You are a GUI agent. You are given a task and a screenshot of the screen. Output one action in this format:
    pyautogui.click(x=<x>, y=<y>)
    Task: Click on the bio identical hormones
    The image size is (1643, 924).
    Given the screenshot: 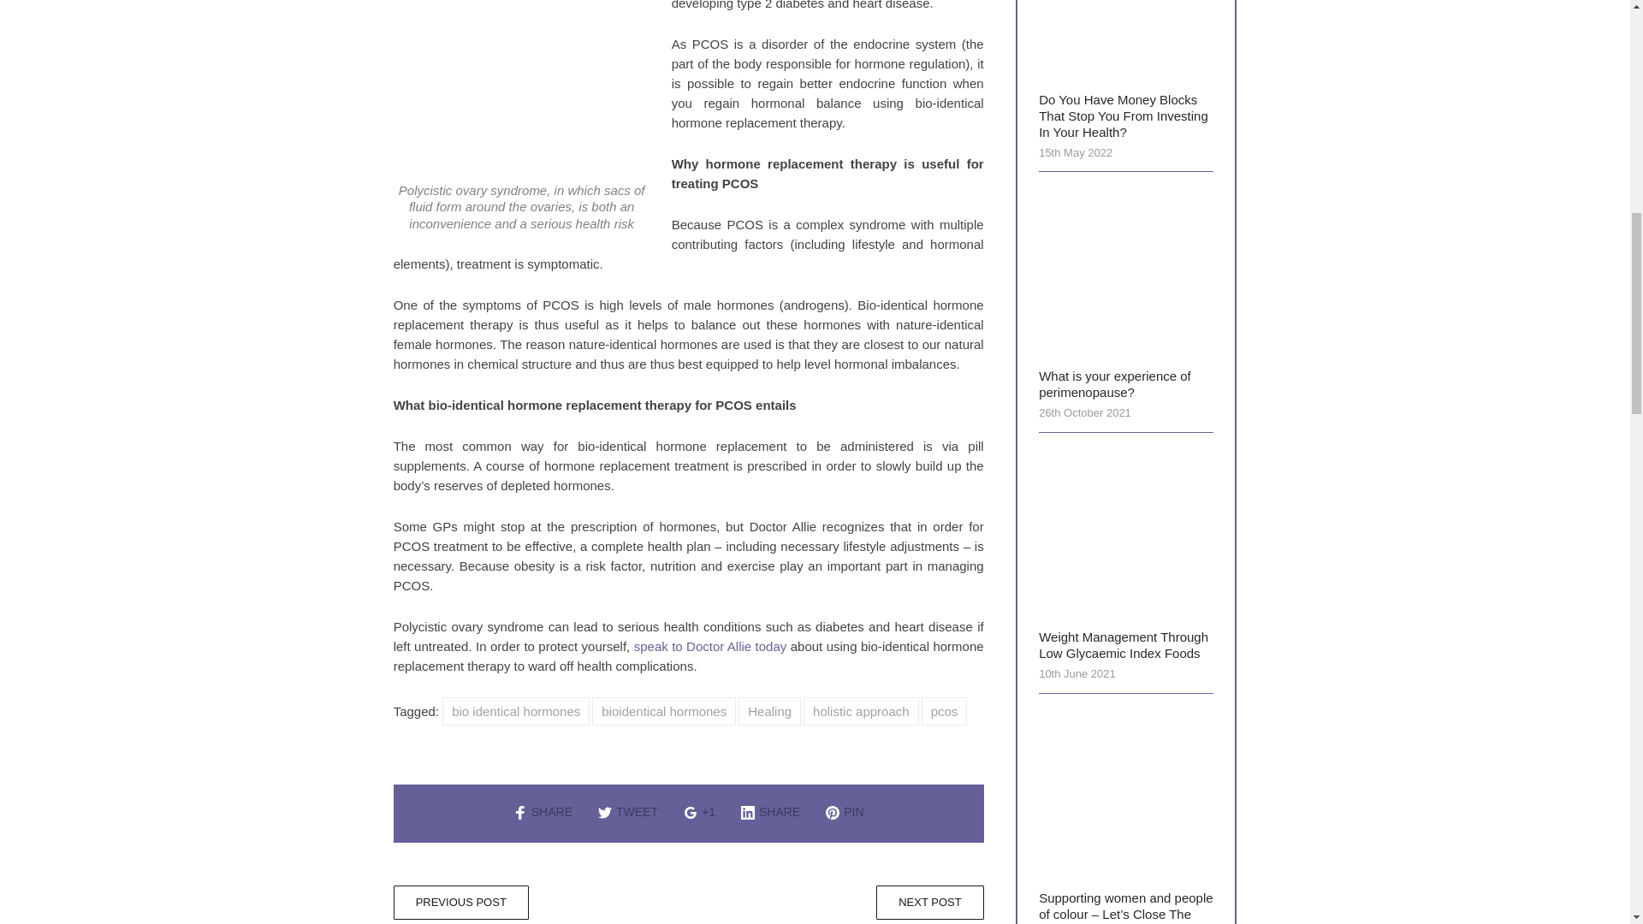 What is the action you would take?
    pyautogui.click(x=515, y=711)
    